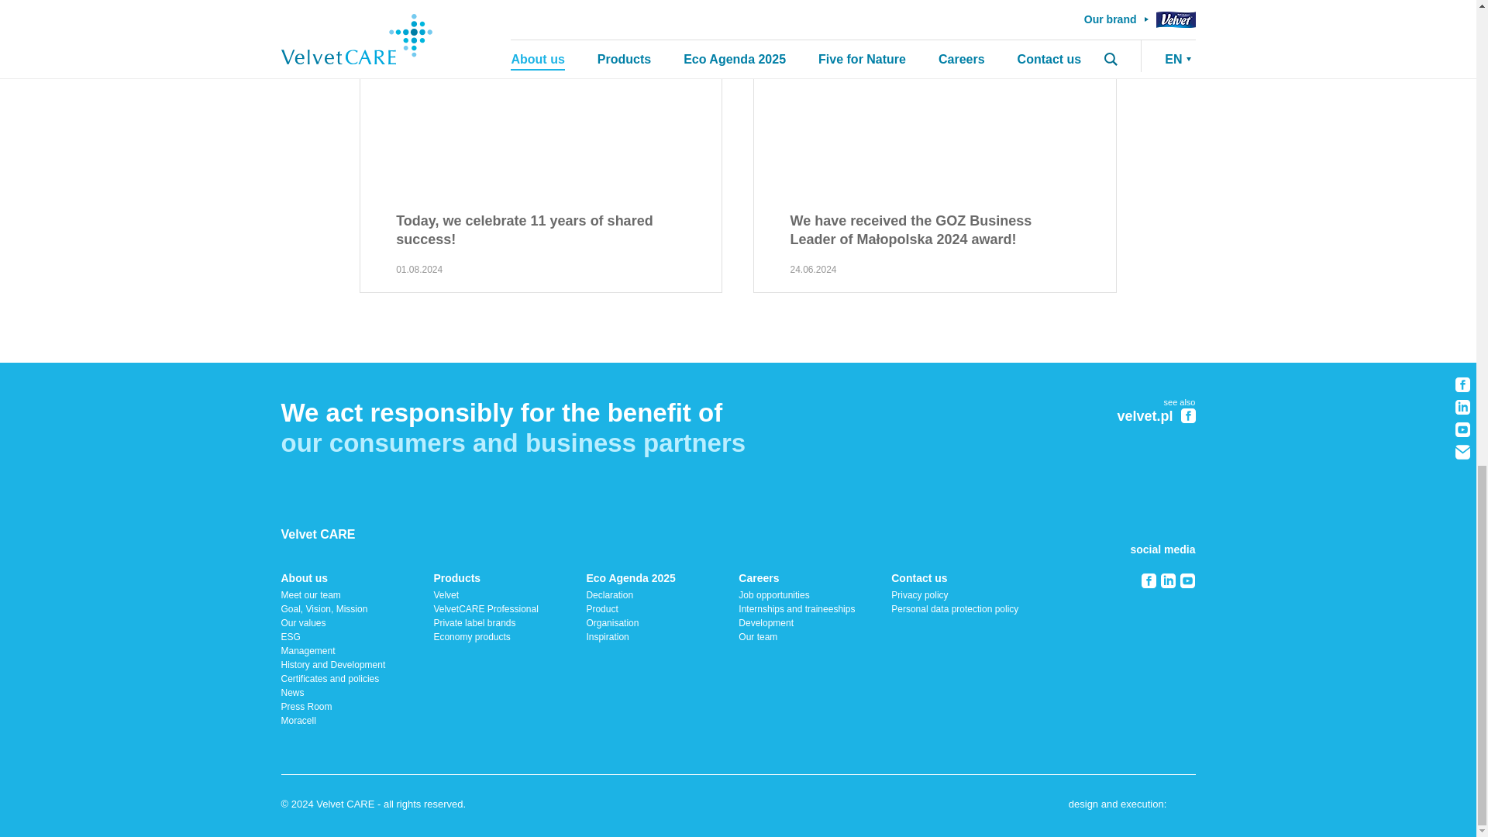 This screenshot has width=1488, height=837. I want to click on agencja interaktywna zjednoczenie.com, so click(1183, 806).